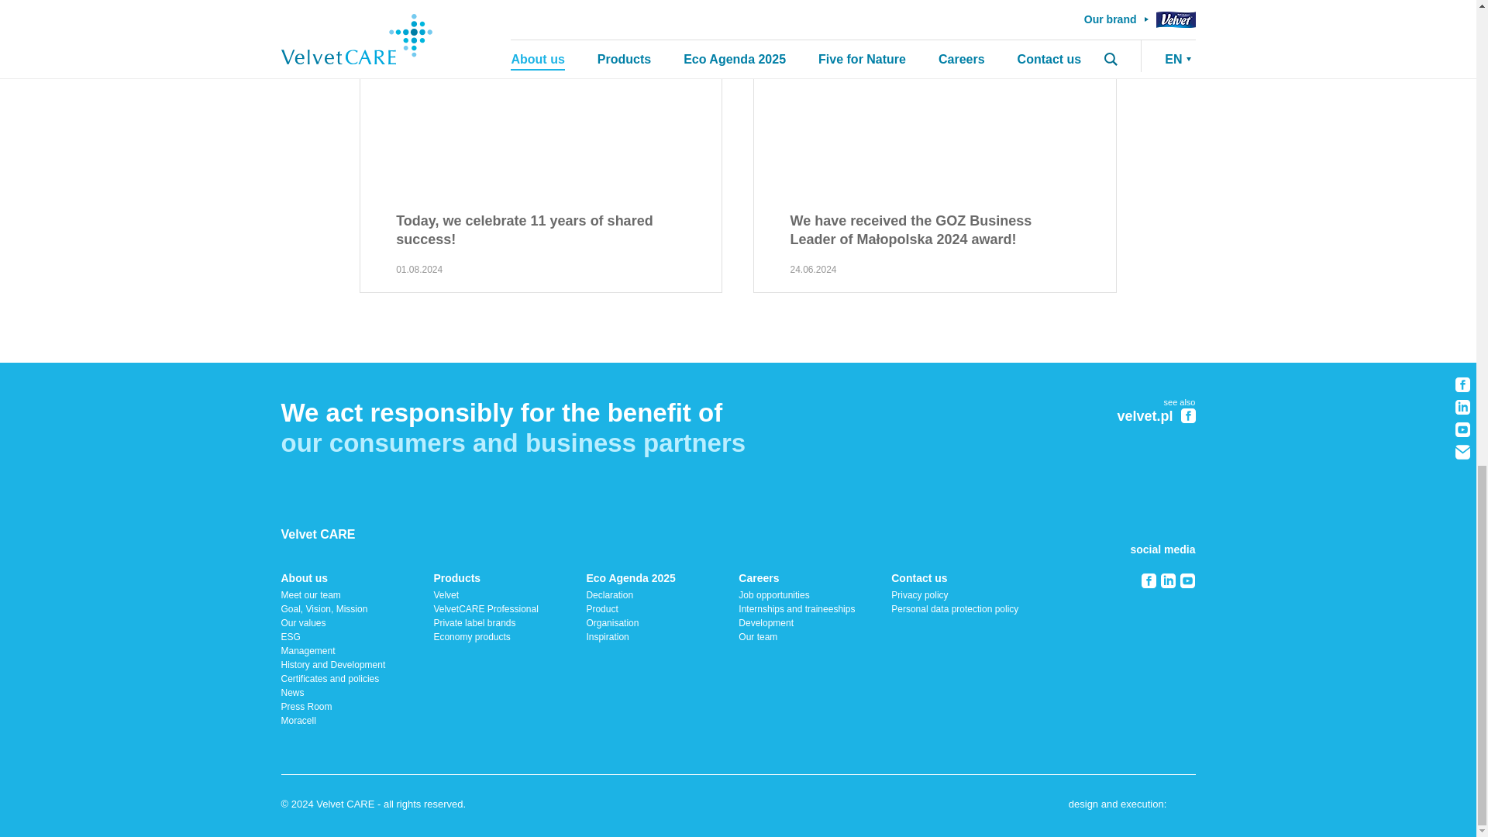 This screenshot has width=1488, height=837. I want to click on agencja interaktywna zjednoczenie.com, so click(1183, 806).